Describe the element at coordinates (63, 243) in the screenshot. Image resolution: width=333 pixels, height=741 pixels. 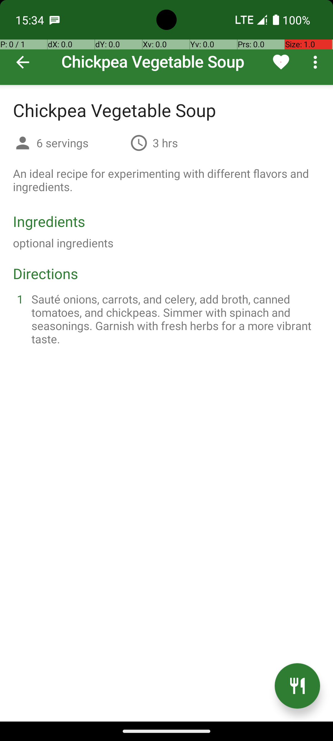
I see `optional ingredients` at that location.